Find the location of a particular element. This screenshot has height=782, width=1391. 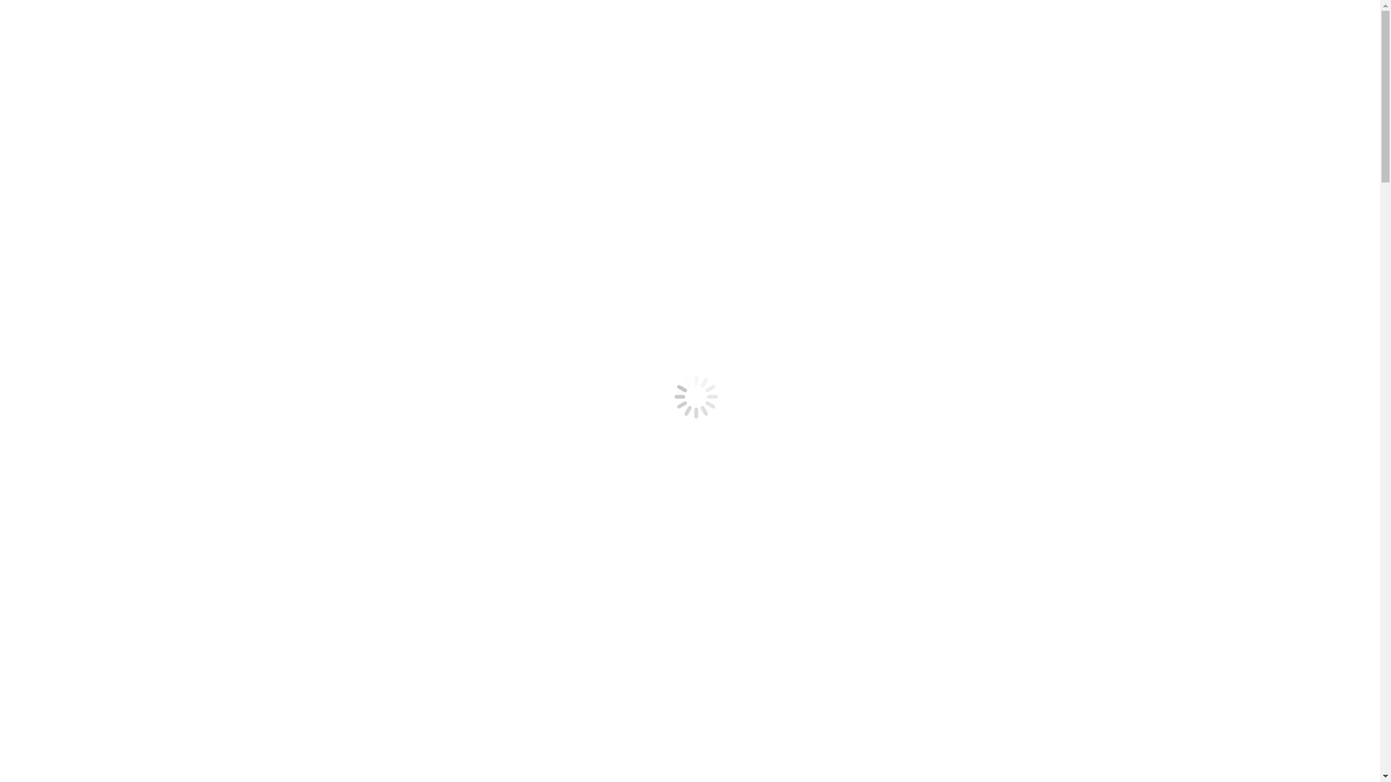

Cold Sparks is located at coordinates (93, 363).